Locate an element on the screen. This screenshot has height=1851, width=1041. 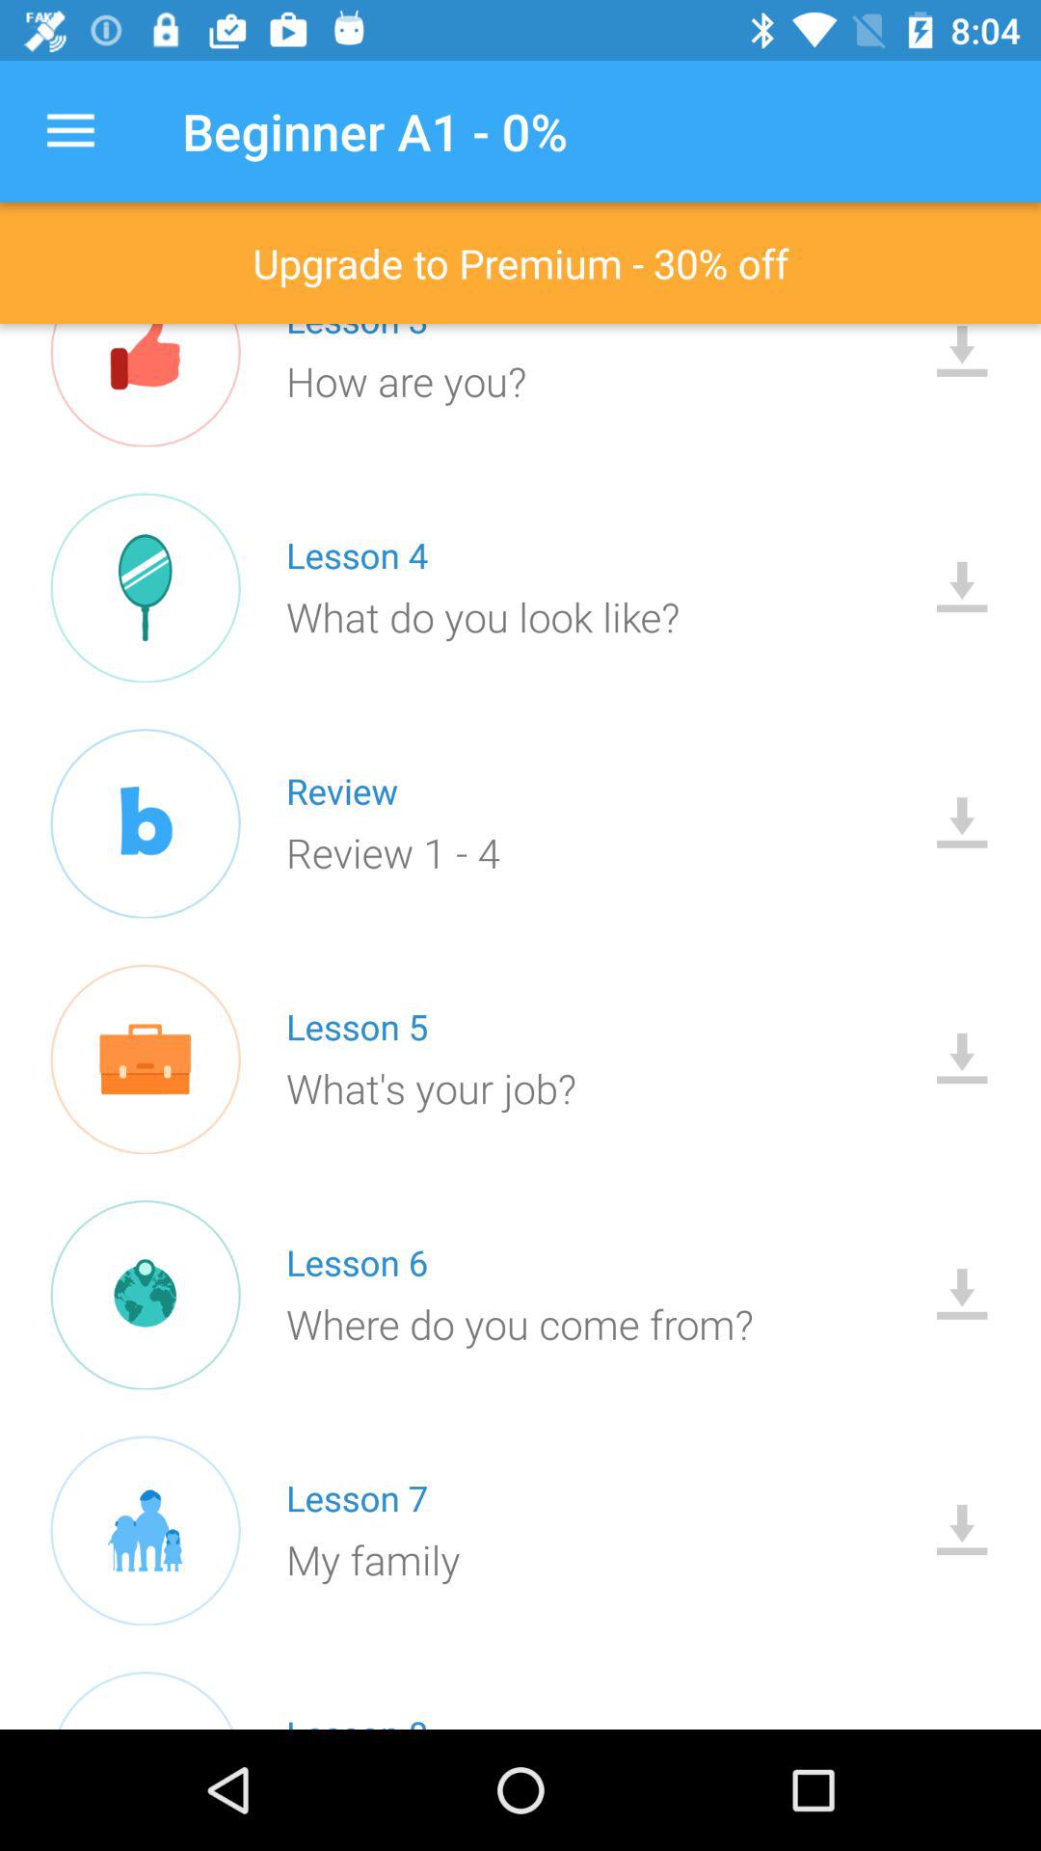
tap the app next to the beginner a1 - 0% app is located at coordinates (70, 131).